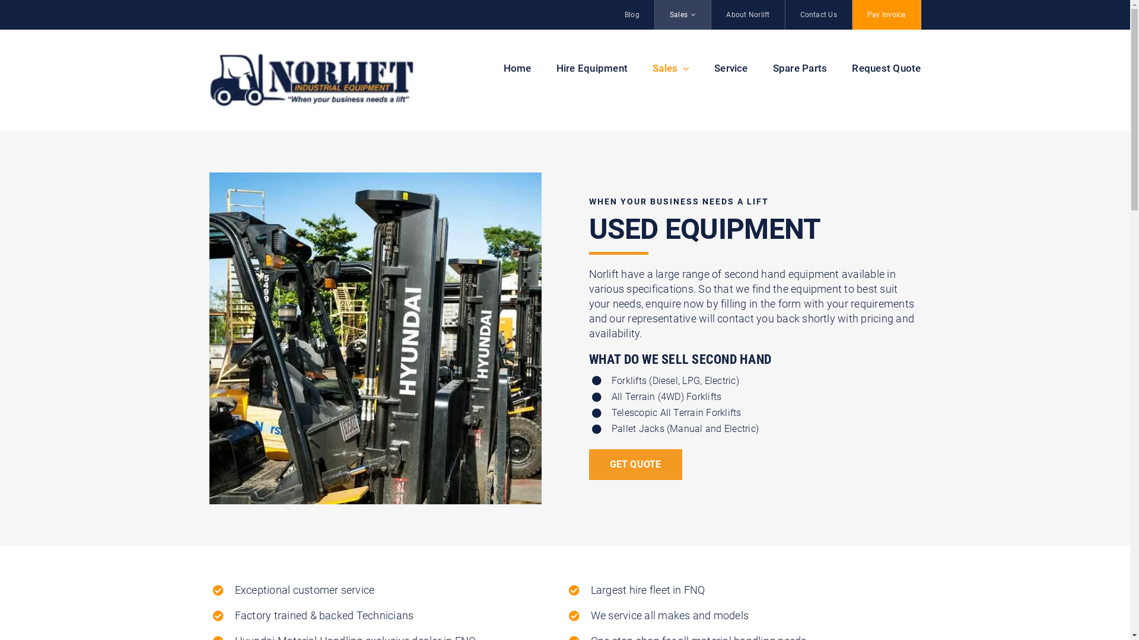 The height and width of the screenshot is (640, 1139). I want to click on Sales, so click(683, 15).